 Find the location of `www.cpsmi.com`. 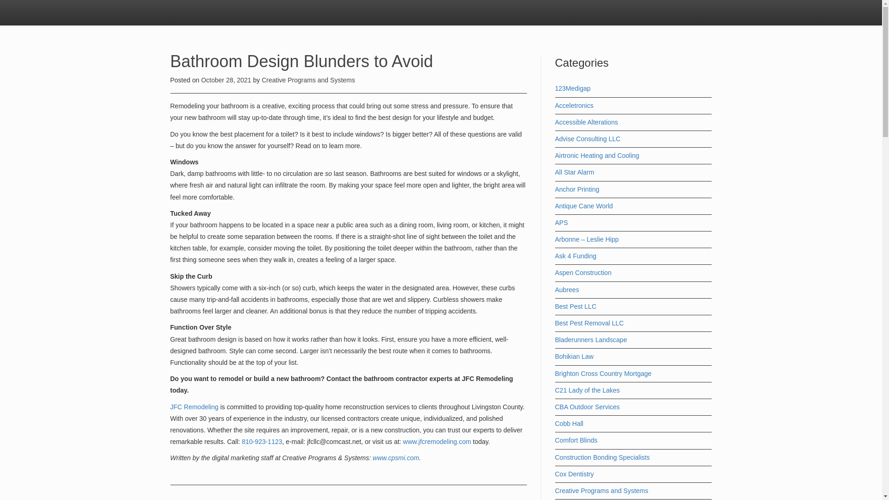

www.cpsmi.com is located at coordinates (395, 457).